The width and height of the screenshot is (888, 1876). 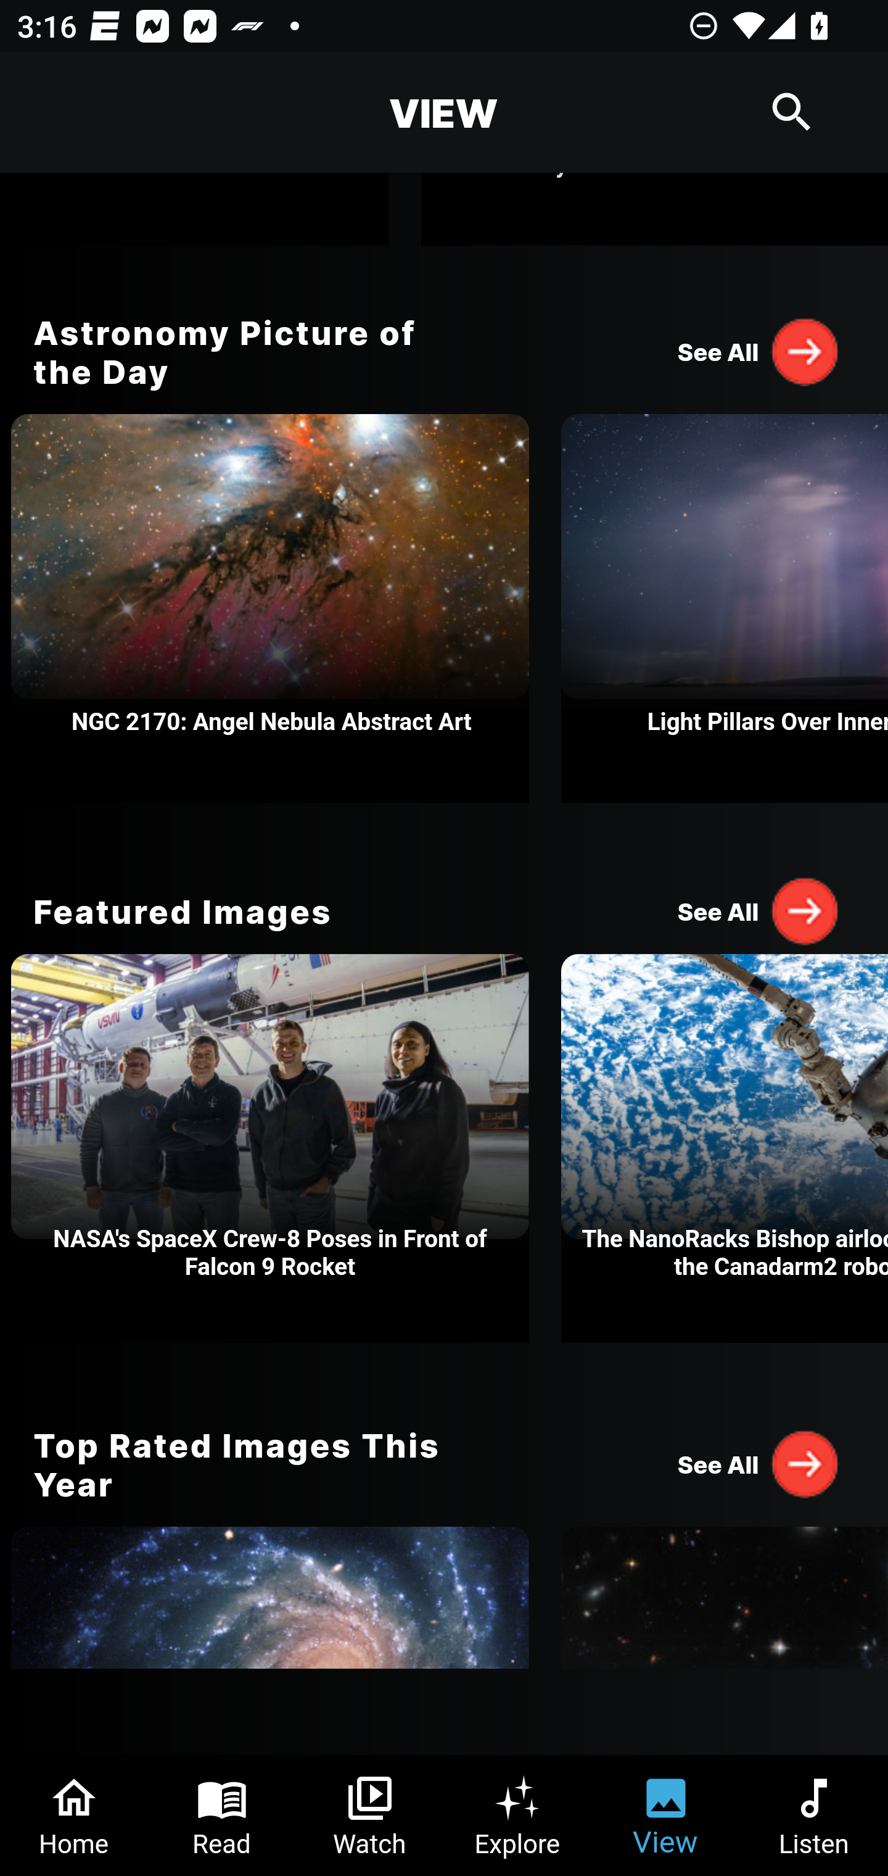 What do you see at coordinates (814, 1816) in the screenshot?
I see `Listen
Tab 6 of 6` at bounding box center [814, 1816].